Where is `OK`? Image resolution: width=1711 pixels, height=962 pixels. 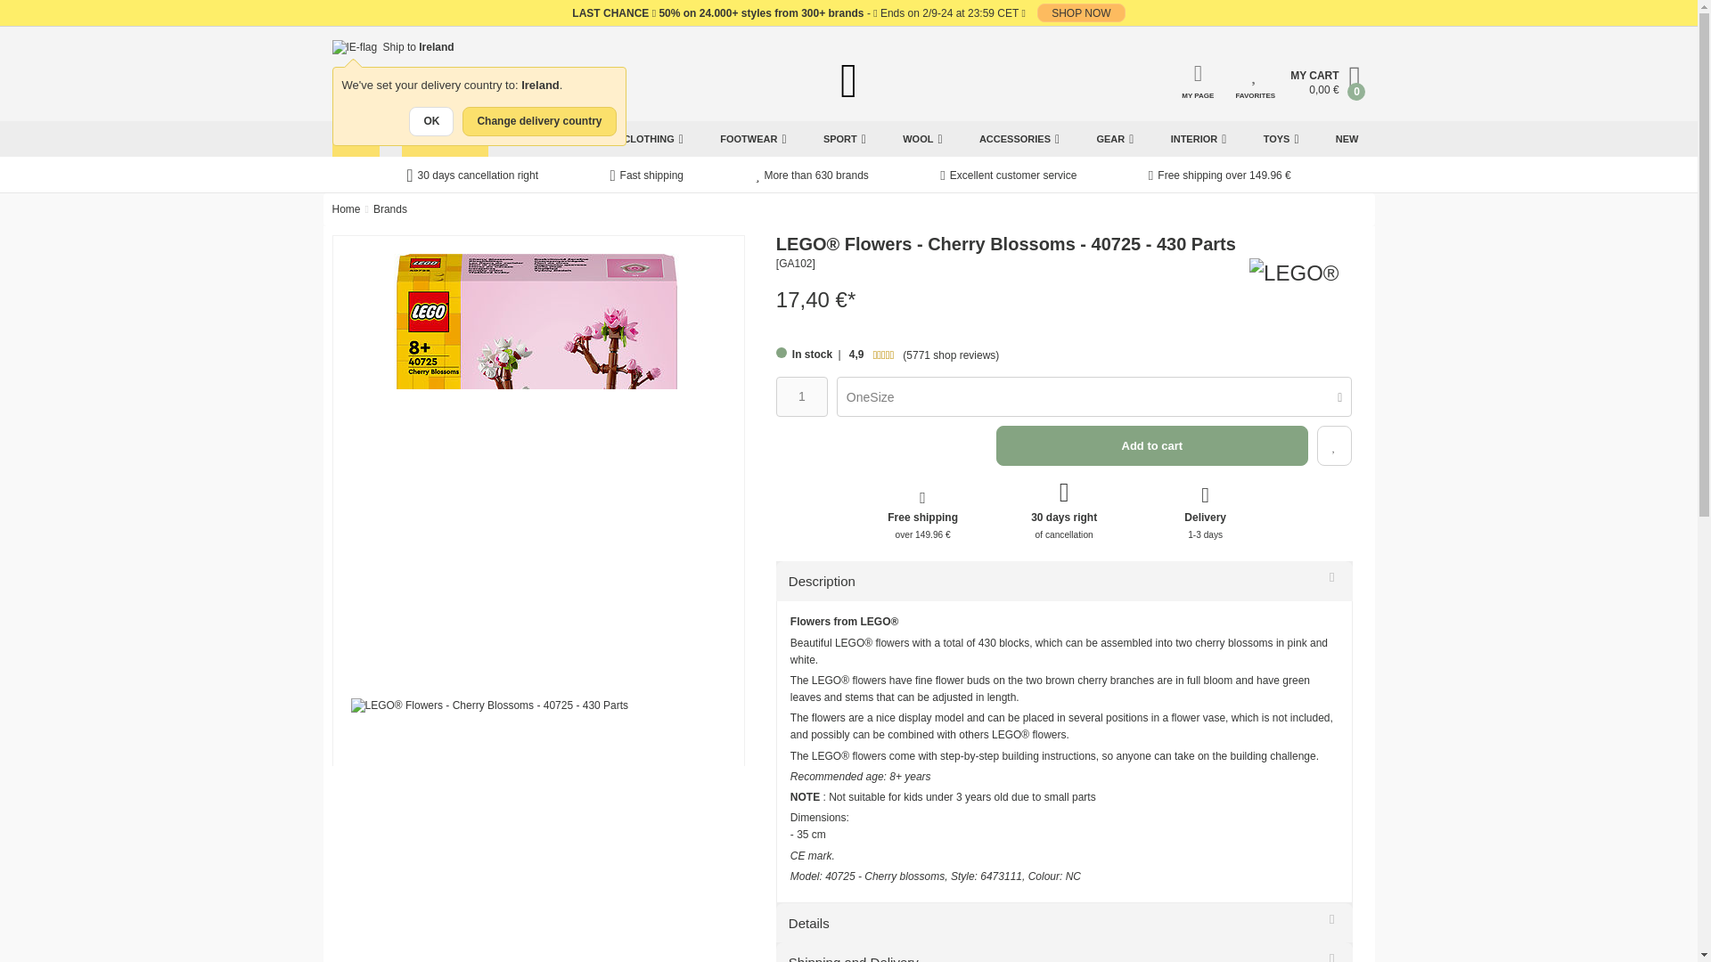 OK is located at coordinates (430, 121).